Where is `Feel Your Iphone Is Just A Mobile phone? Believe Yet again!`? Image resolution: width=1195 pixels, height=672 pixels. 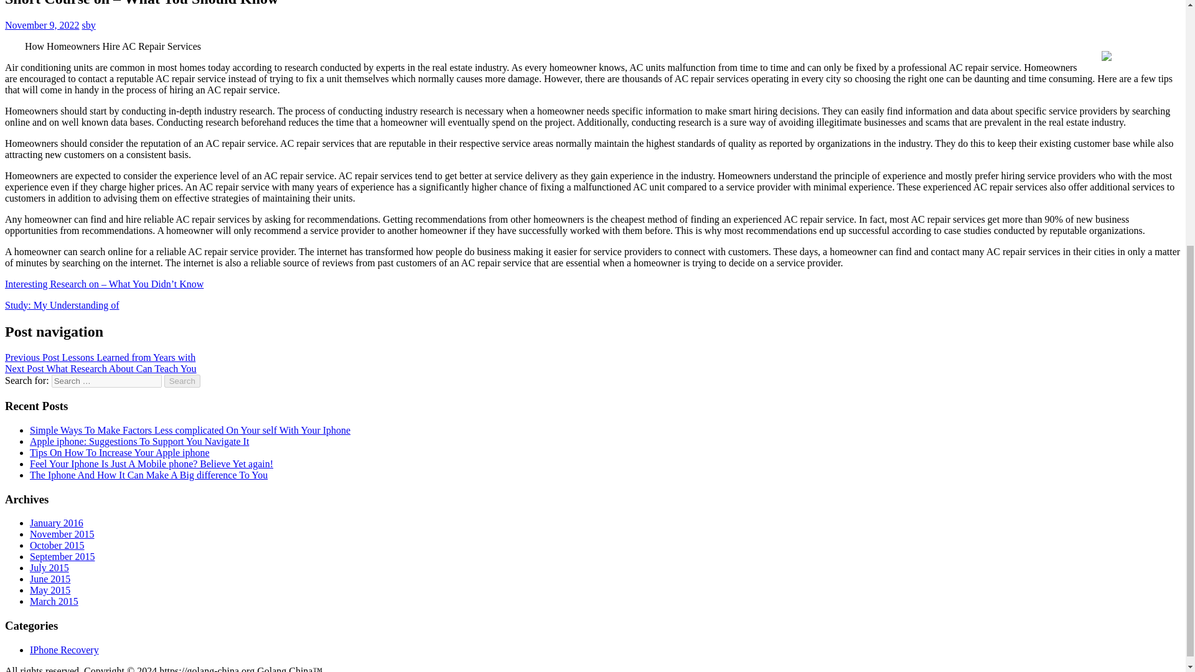
Feel Your Iphone Is Just A Mobile phone? Believe Yet again! is located at coordinates (152, 463).